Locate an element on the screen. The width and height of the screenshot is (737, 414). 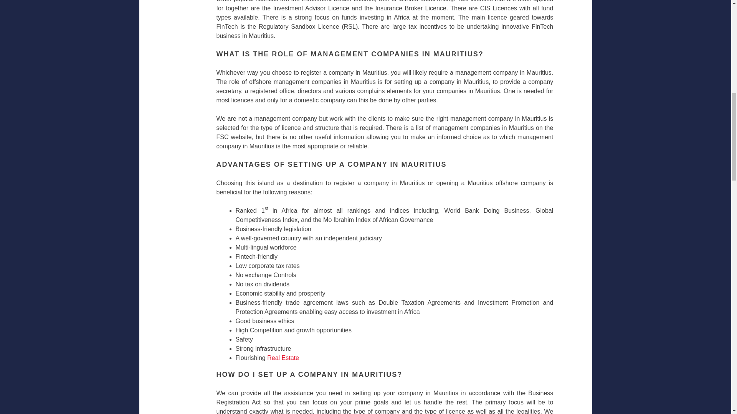
Real Estate is located at coordinates (283, 357).